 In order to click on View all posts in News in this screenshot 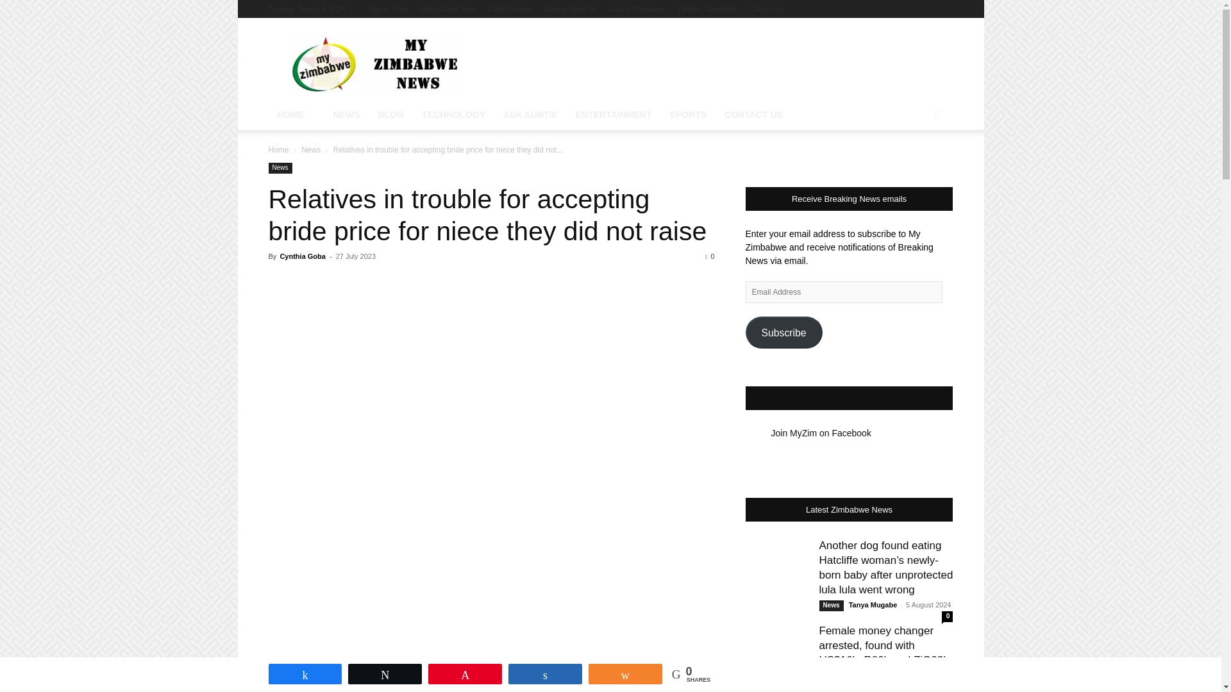, I will do `click(310, 149)`.